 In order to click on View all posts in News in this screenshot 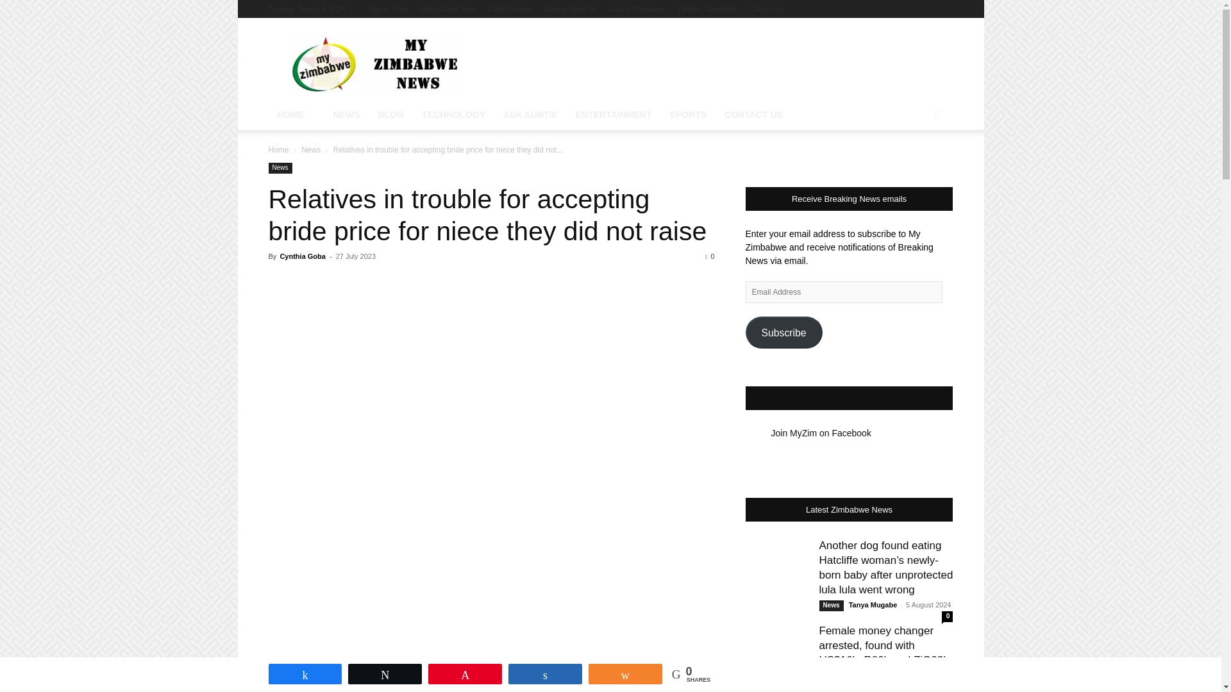, I will do `click(310, 149)`.